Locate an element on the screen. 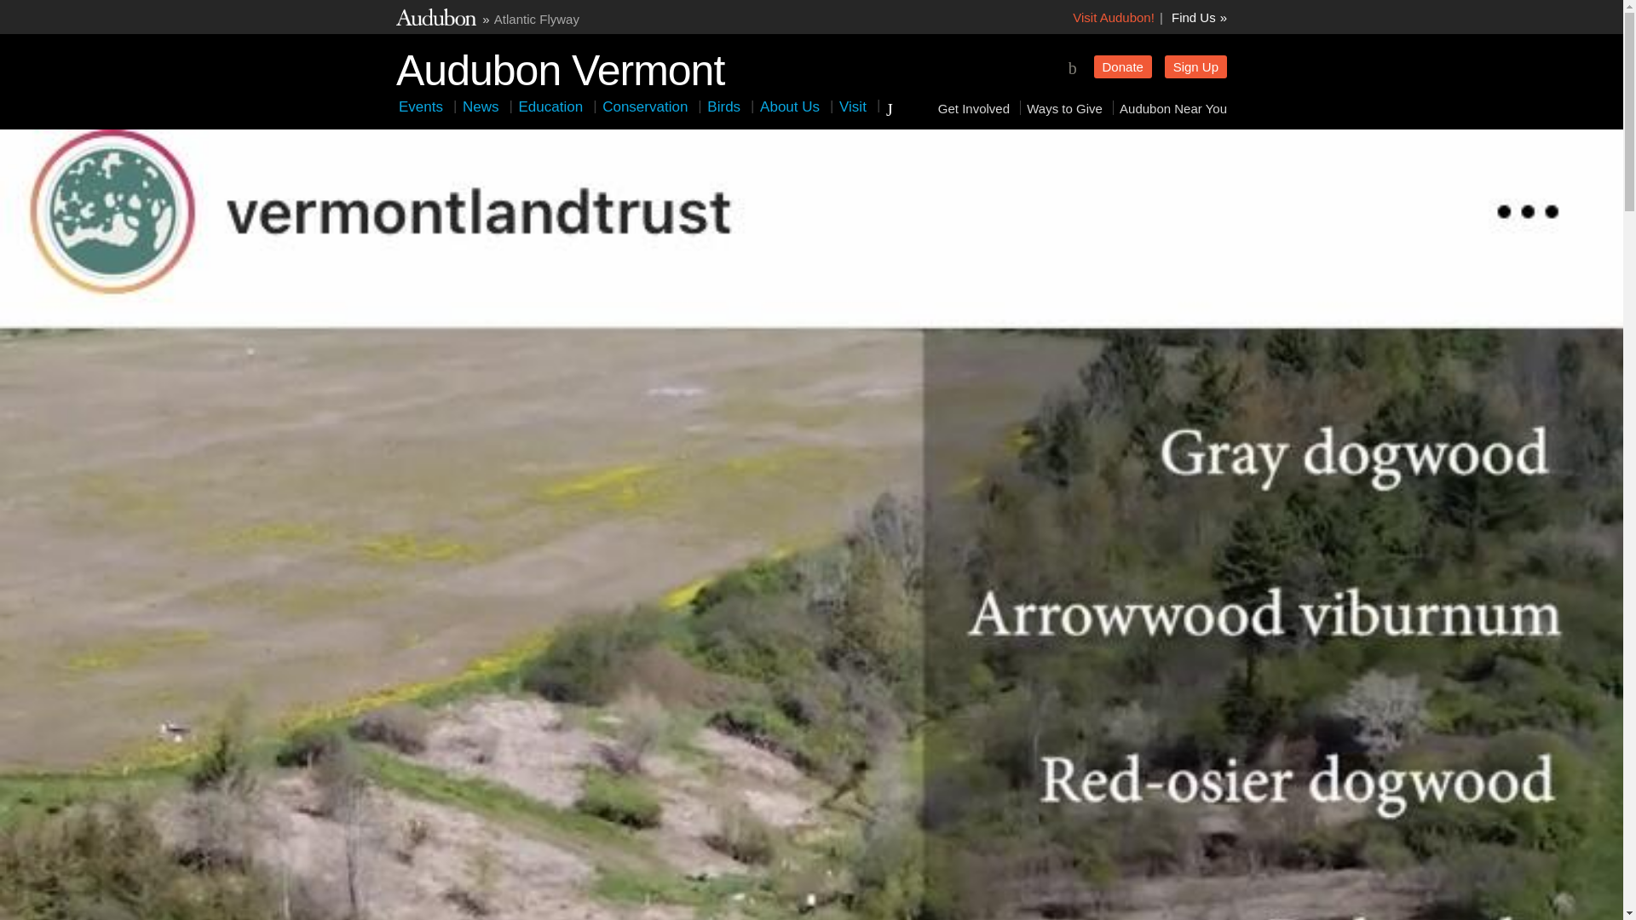  Sign Up is located at coordinates (1196, 66).